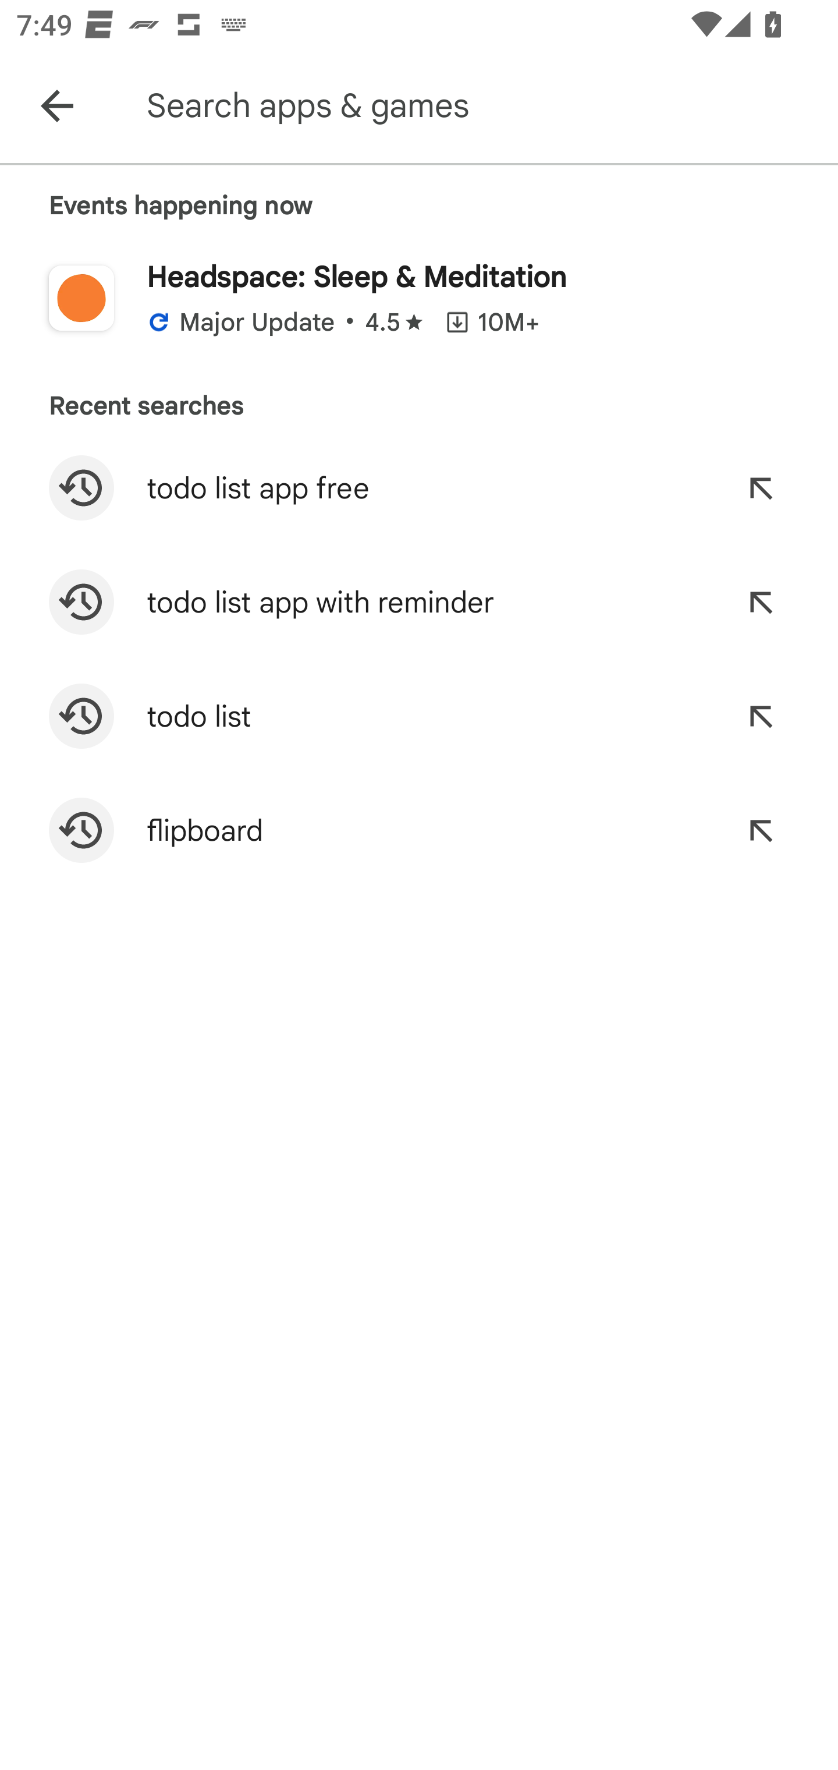 The height and width of the screenshot is (1770, 838). Describe the element at coordinates (760, 830) in the screenshot. I see `Refine search to "flipboard"` at that location.